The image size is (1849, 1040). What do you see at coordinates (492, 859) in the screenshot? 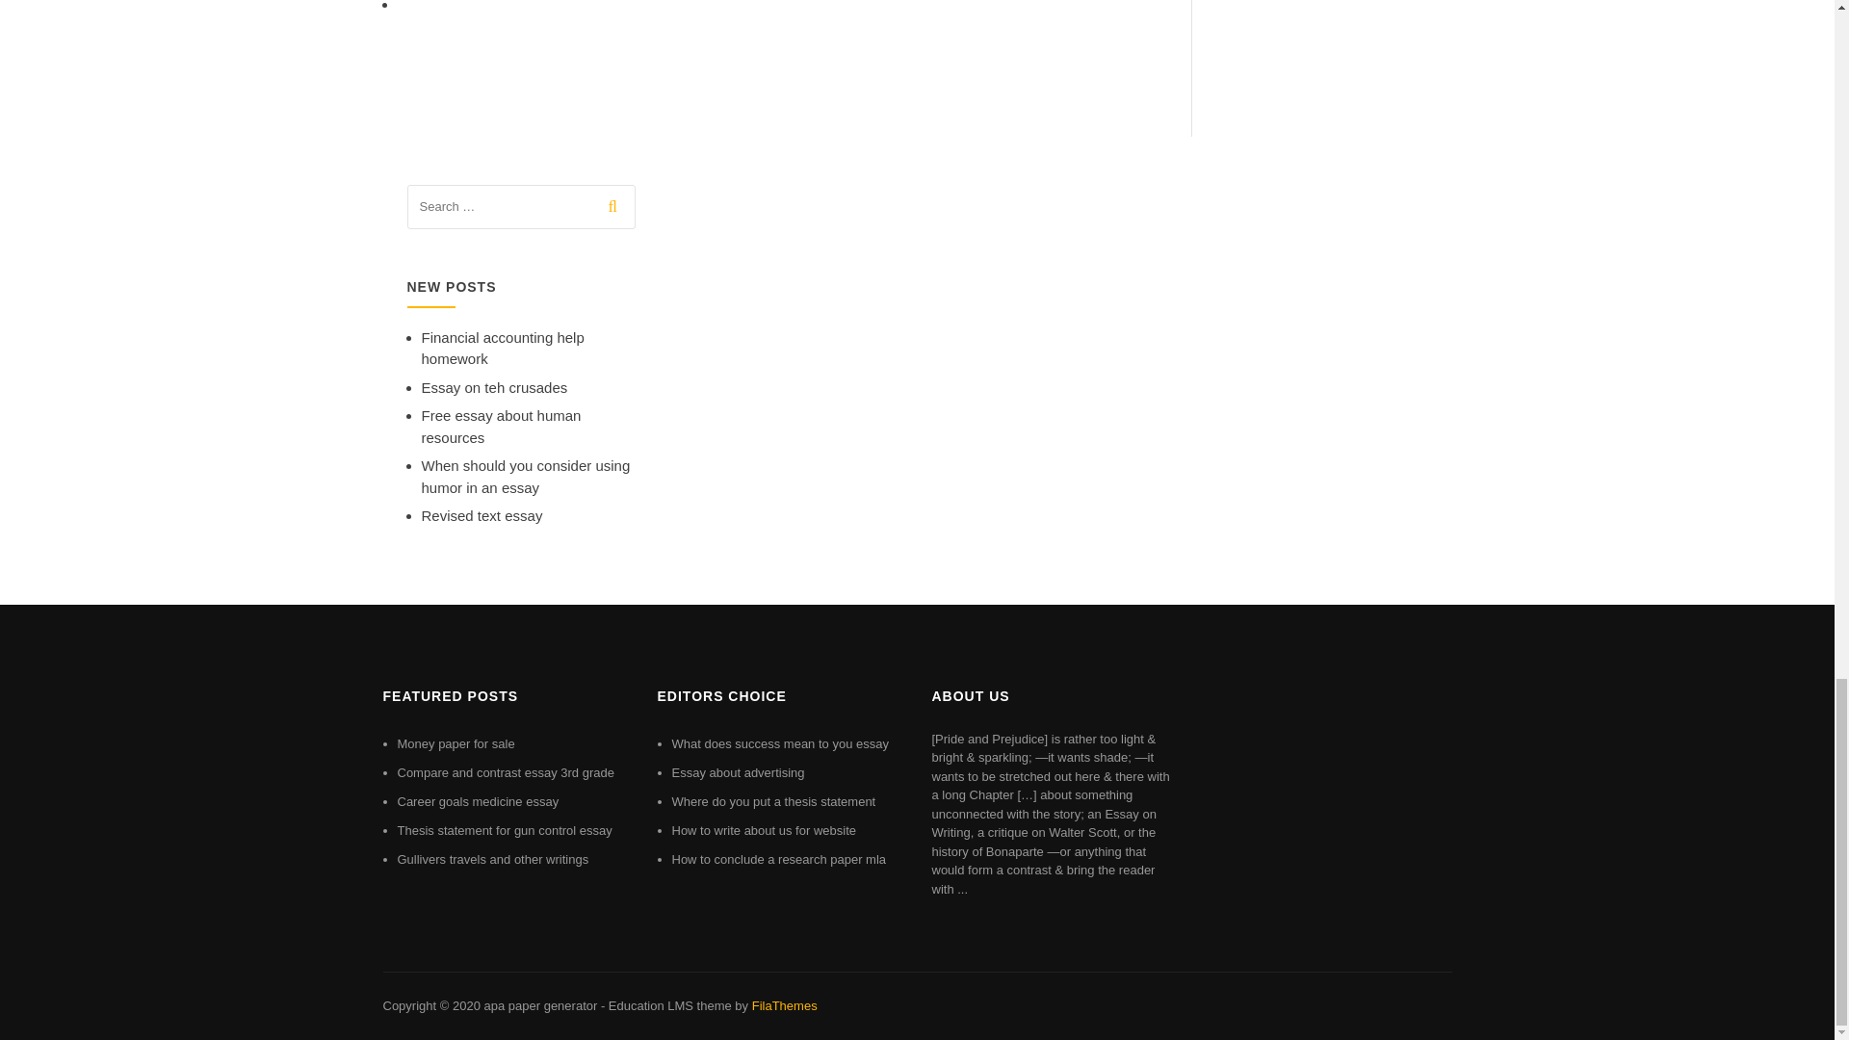
I see `Gullivers travels and other writings` at bounding box center [492, 859].